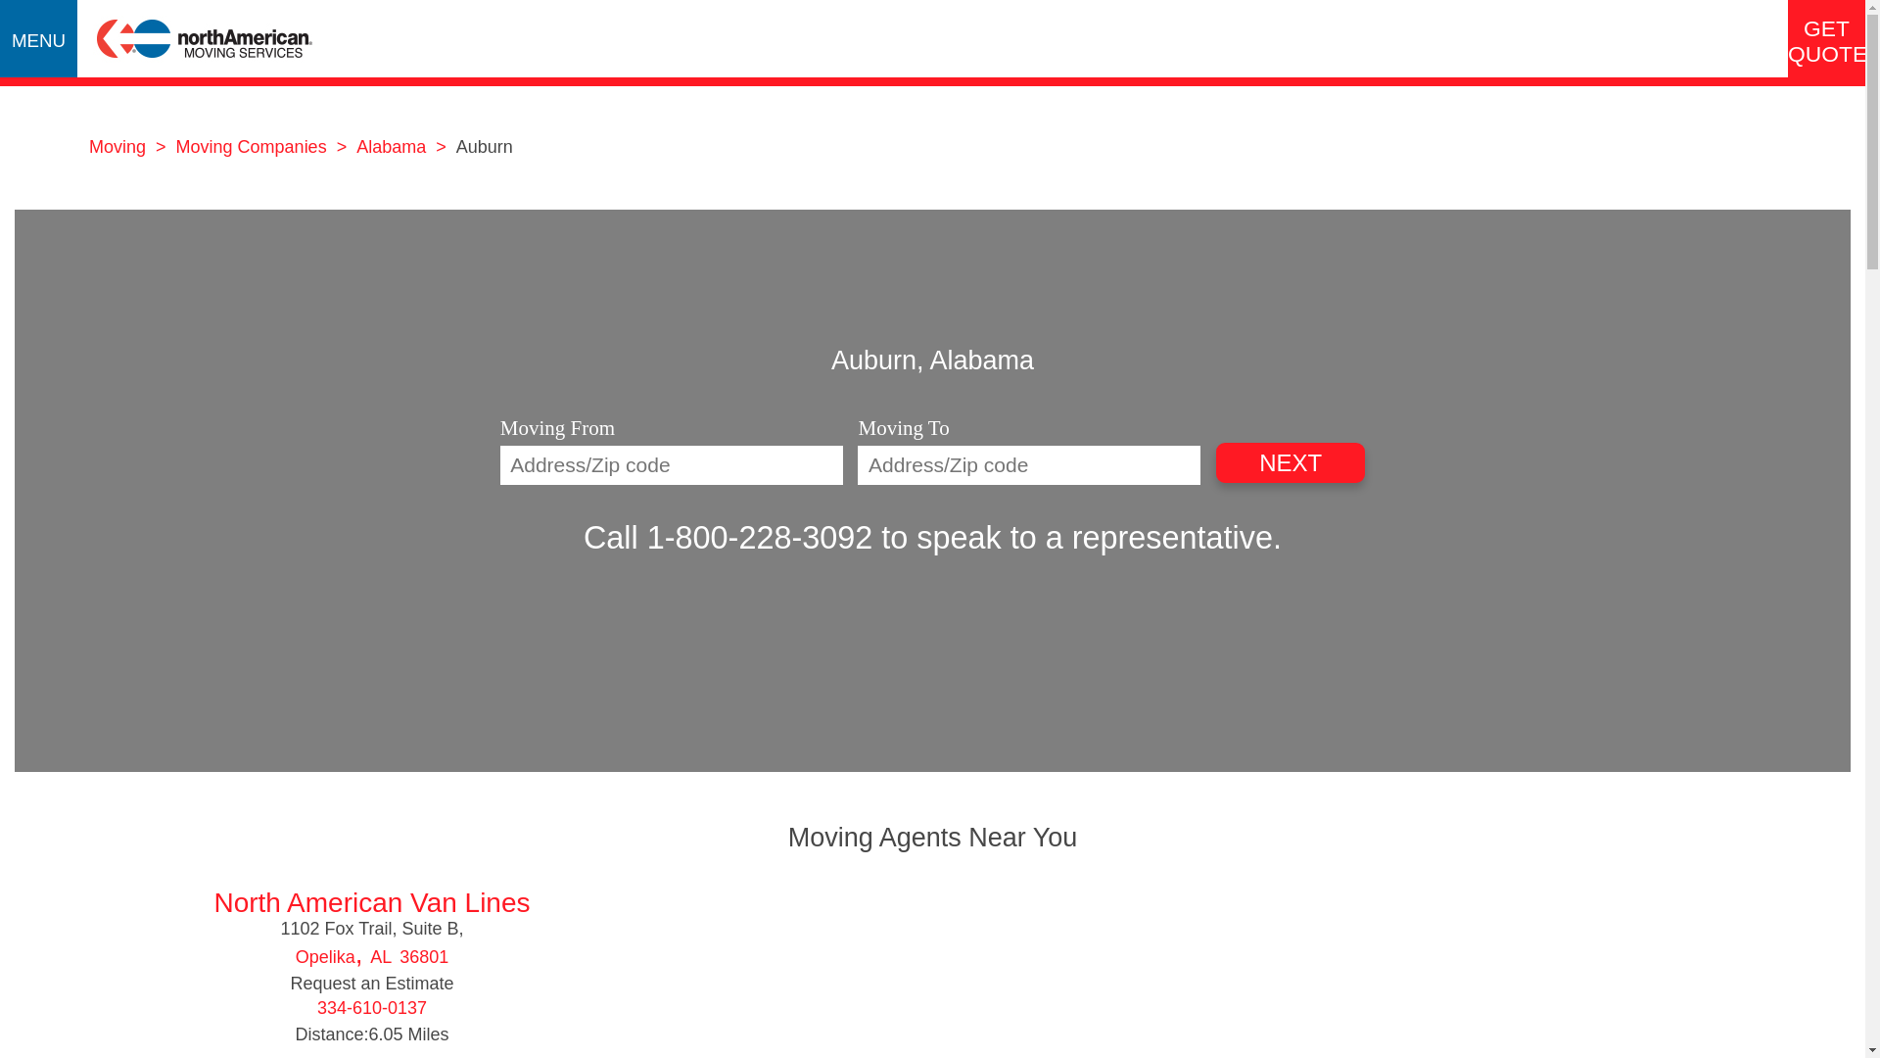 Image resolution: width=1880 pixels, height=1058 pixels. I want to click on Moving Companies, so click(255, 147).